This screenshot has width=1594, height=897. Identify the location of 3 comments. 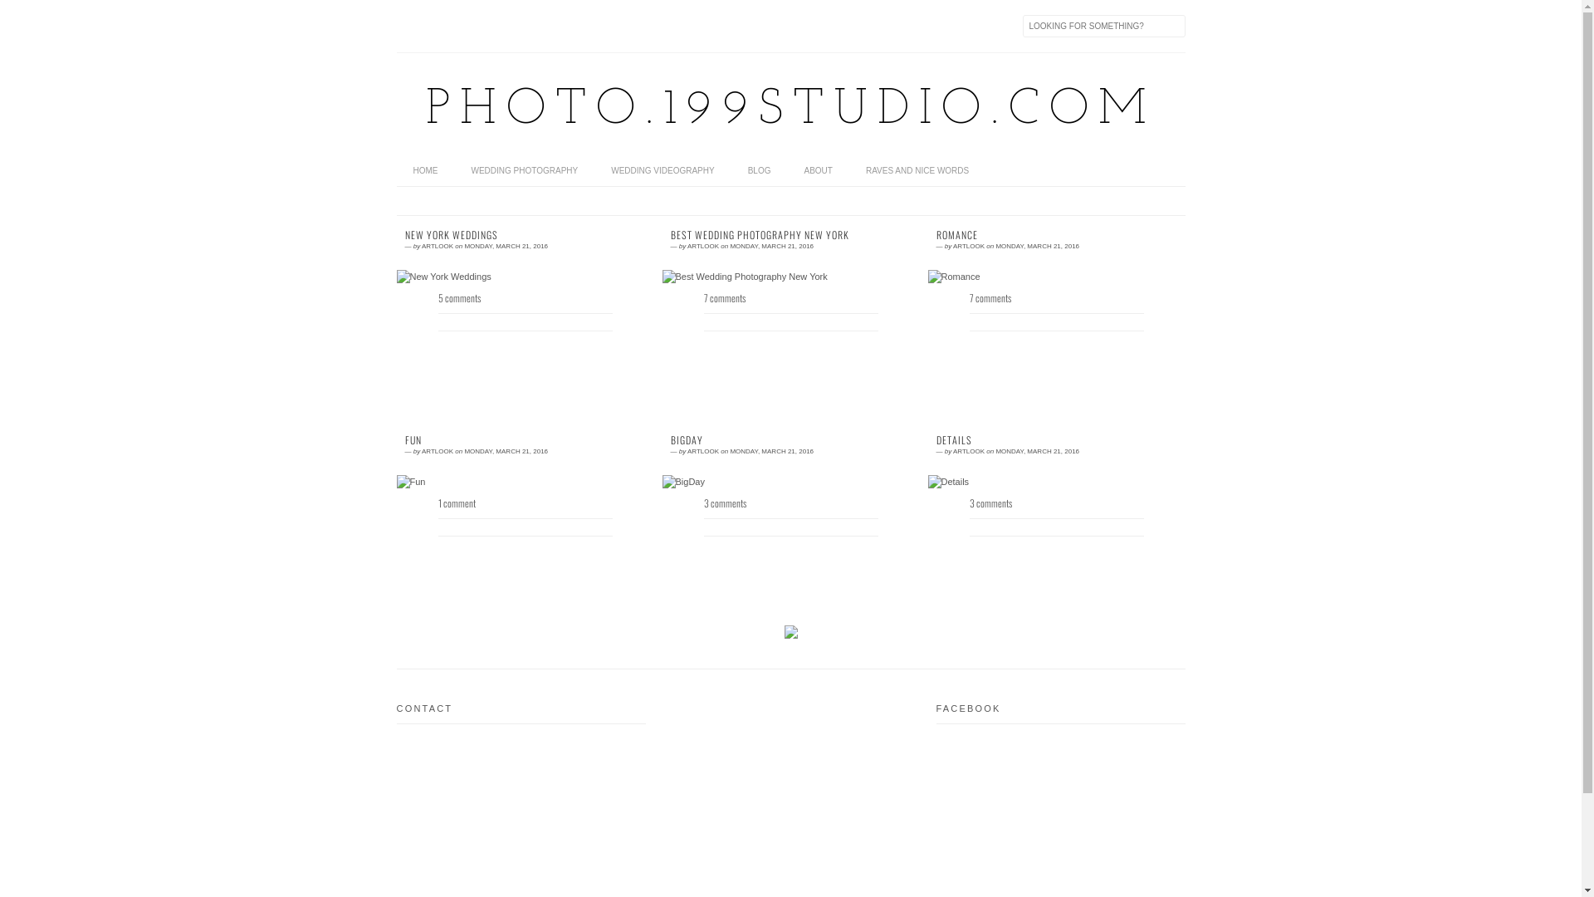
(1057, 551).